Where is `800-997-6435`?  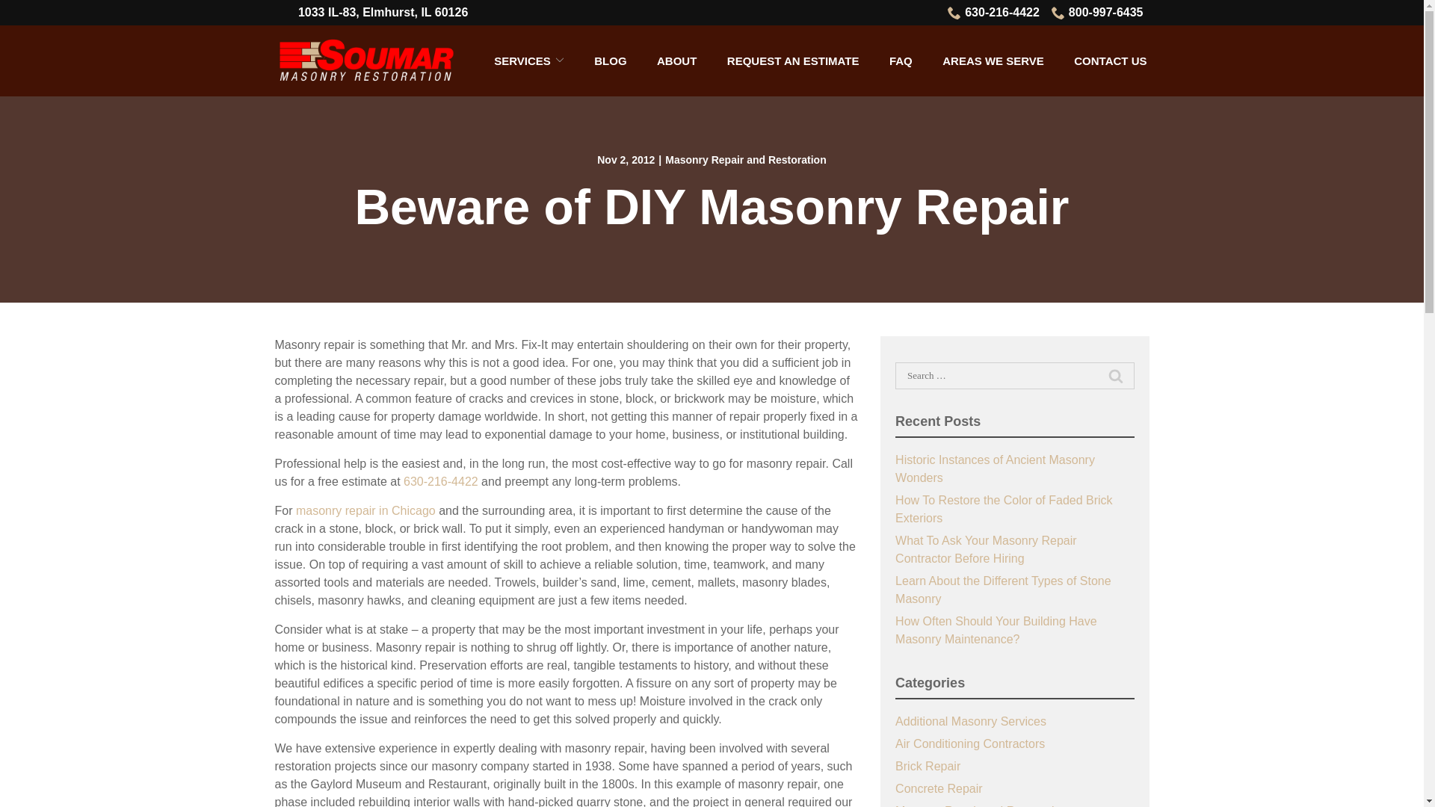 800-997-6435 is located at coordinates (1097, 13).